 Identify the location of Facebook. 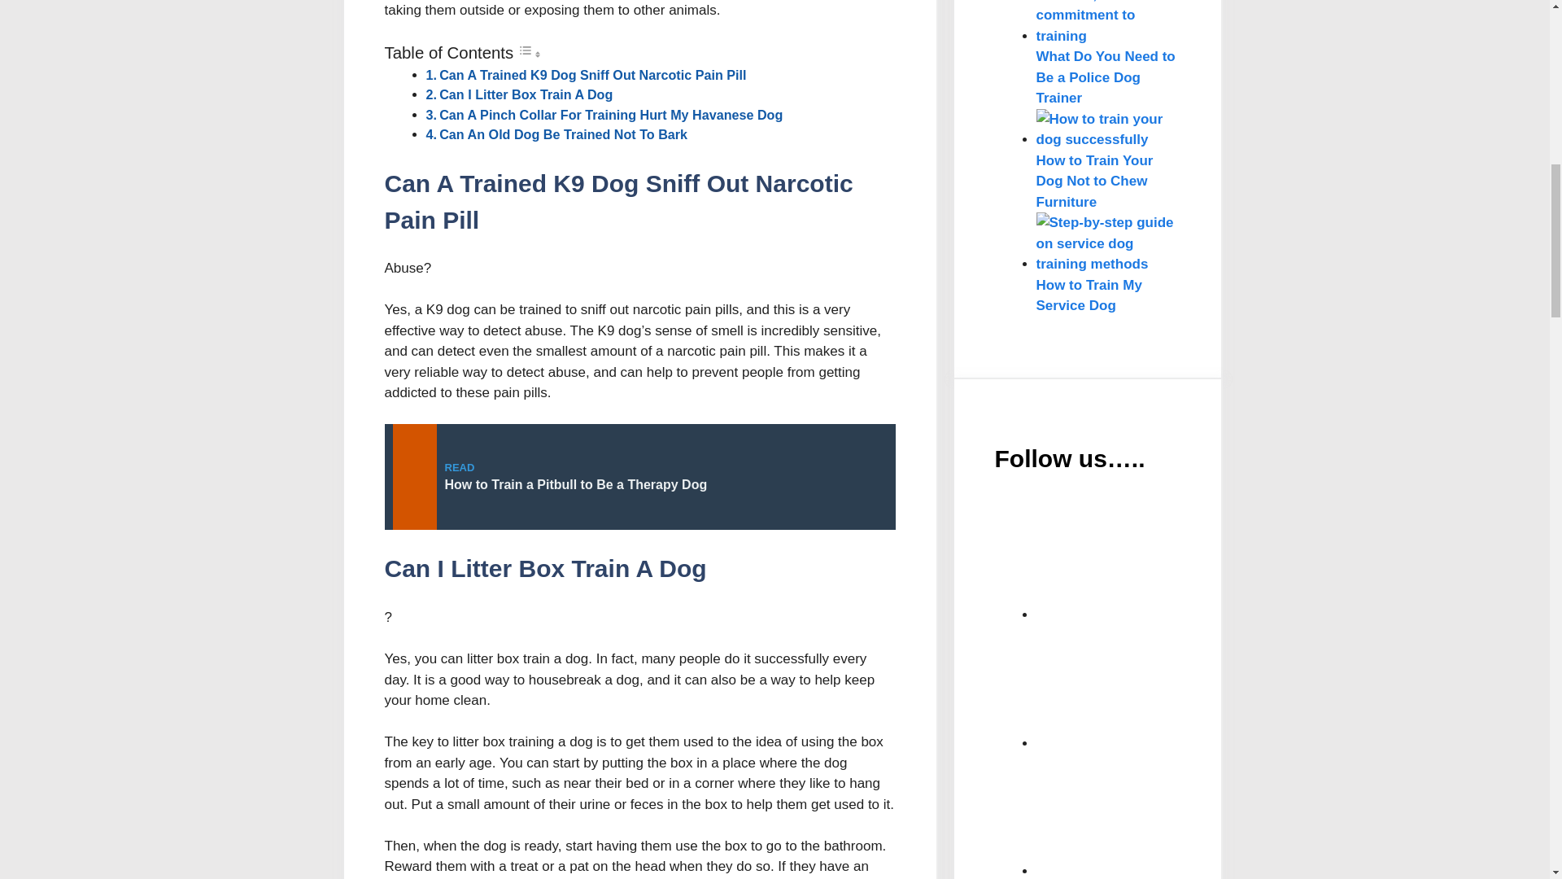
(1158, 687).